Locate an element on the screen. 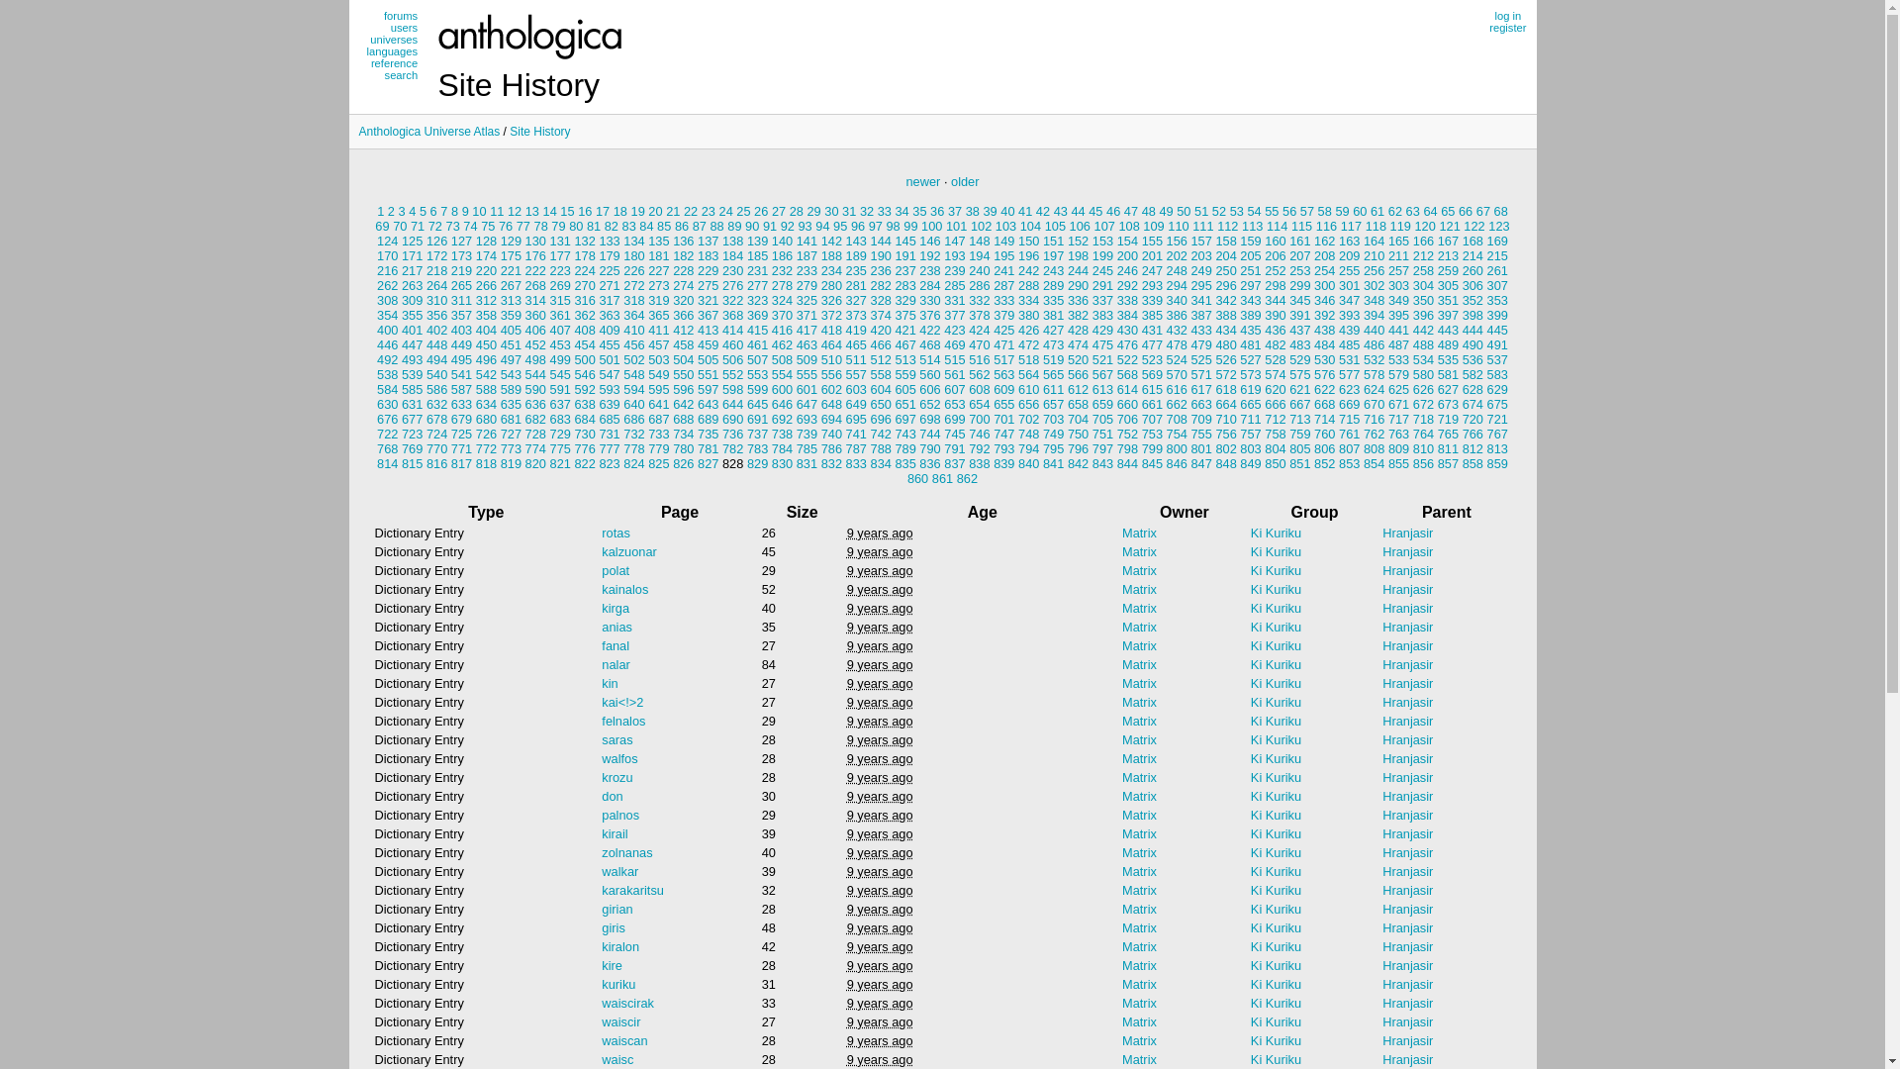 The image size is (1900, 1069). 745 is located at coordinates (954, 434).